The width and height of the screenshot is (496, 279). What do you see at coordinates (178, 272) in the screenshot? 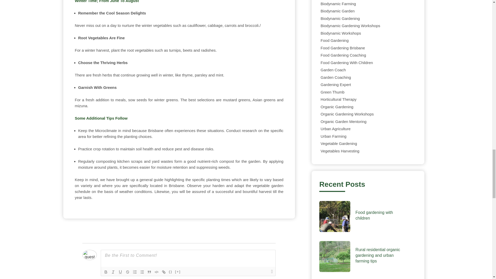
I see `Spoiler` at bounding box center [178, 272].